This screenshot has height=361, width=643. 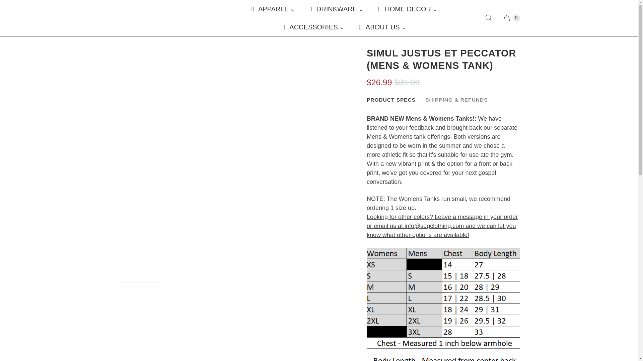 I want to click on DRINKWARE, so click(x=336, y=9).